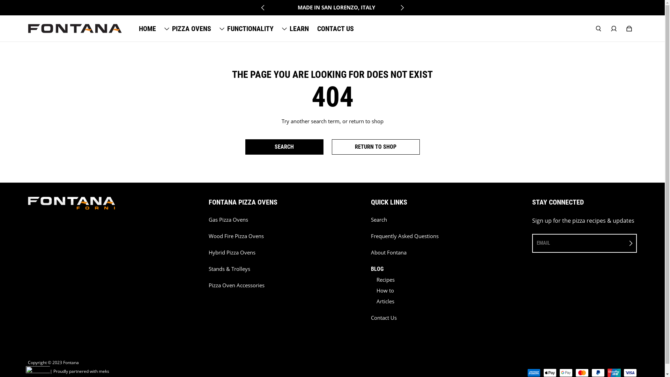 This screenshot has width=670, height=377. I want to click on RETURN TO SHOP, so click(376, 147).